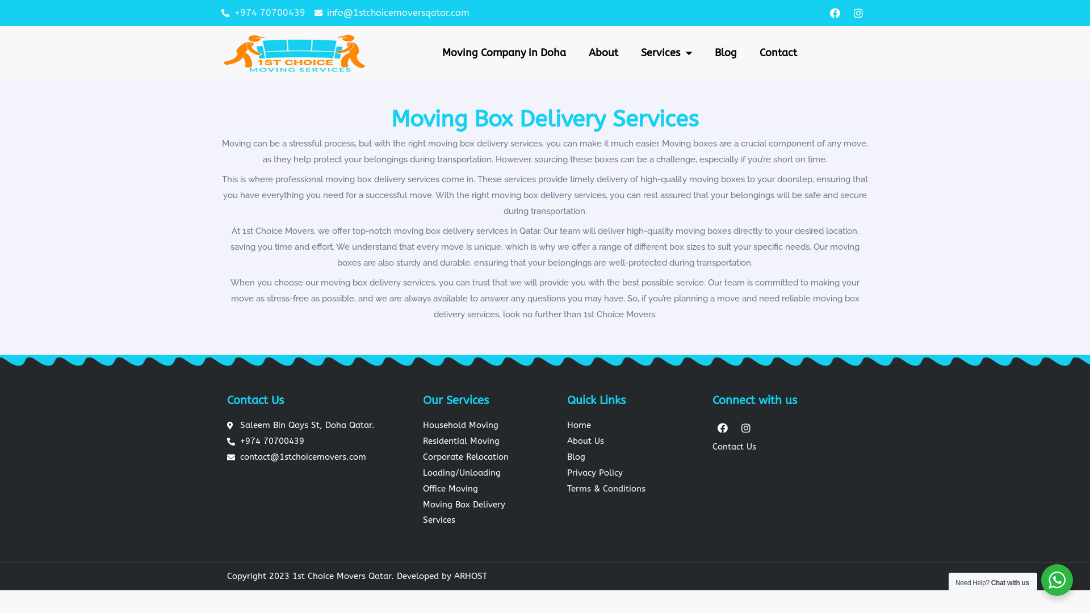 This screenshot has height=613, width=1090. Describe the element at coordinates (634, 426) in the screenshot. I see `Home` at that location.